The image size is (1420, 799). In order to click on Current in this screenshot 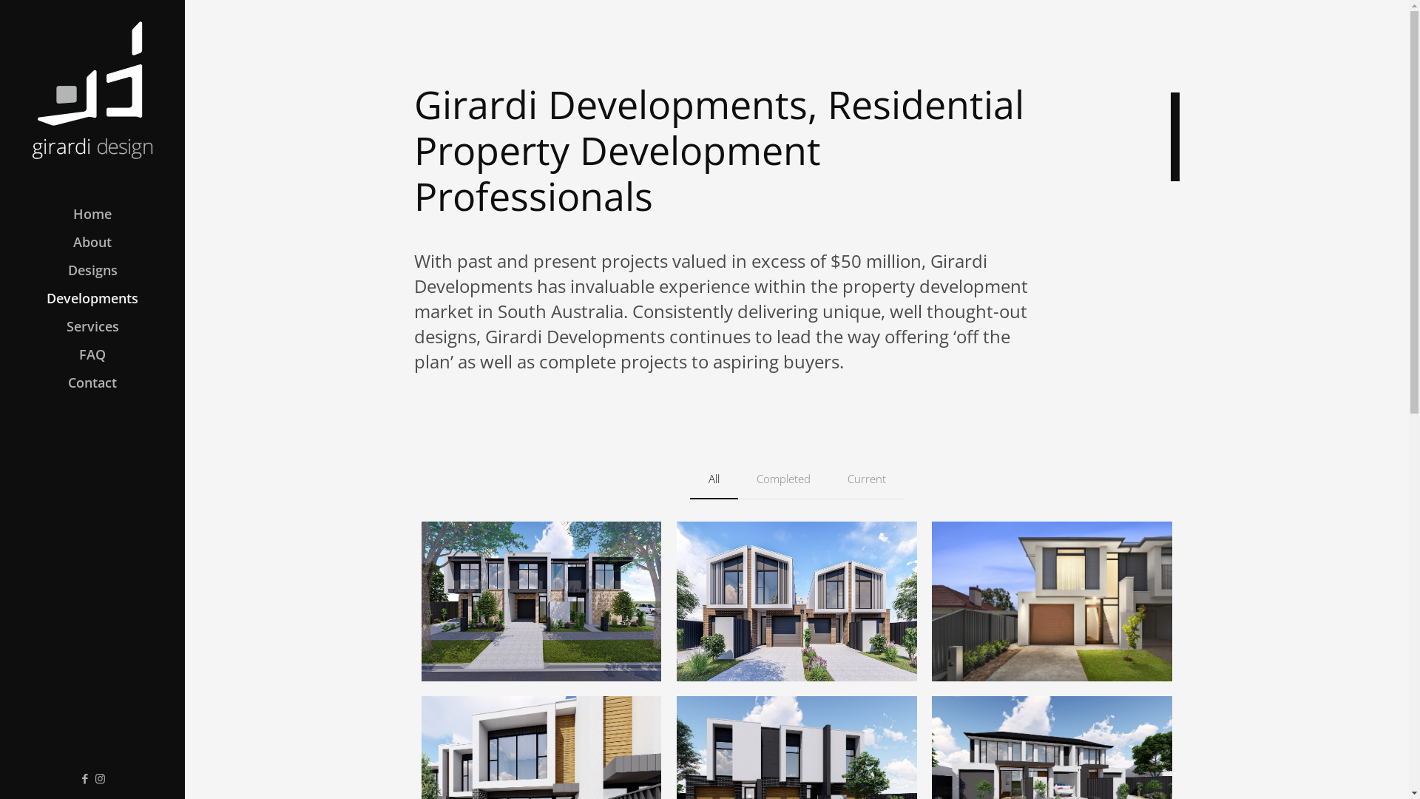, I will do `click(866, 479)`.